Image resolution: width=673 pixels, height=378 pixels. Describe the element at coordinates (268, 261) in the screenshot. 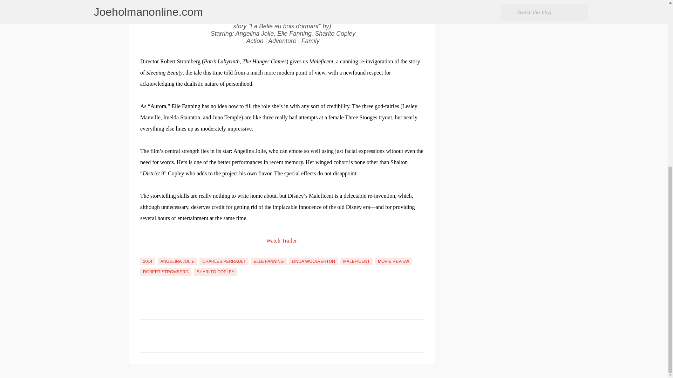

I see `ELLE FANNING` at that location.